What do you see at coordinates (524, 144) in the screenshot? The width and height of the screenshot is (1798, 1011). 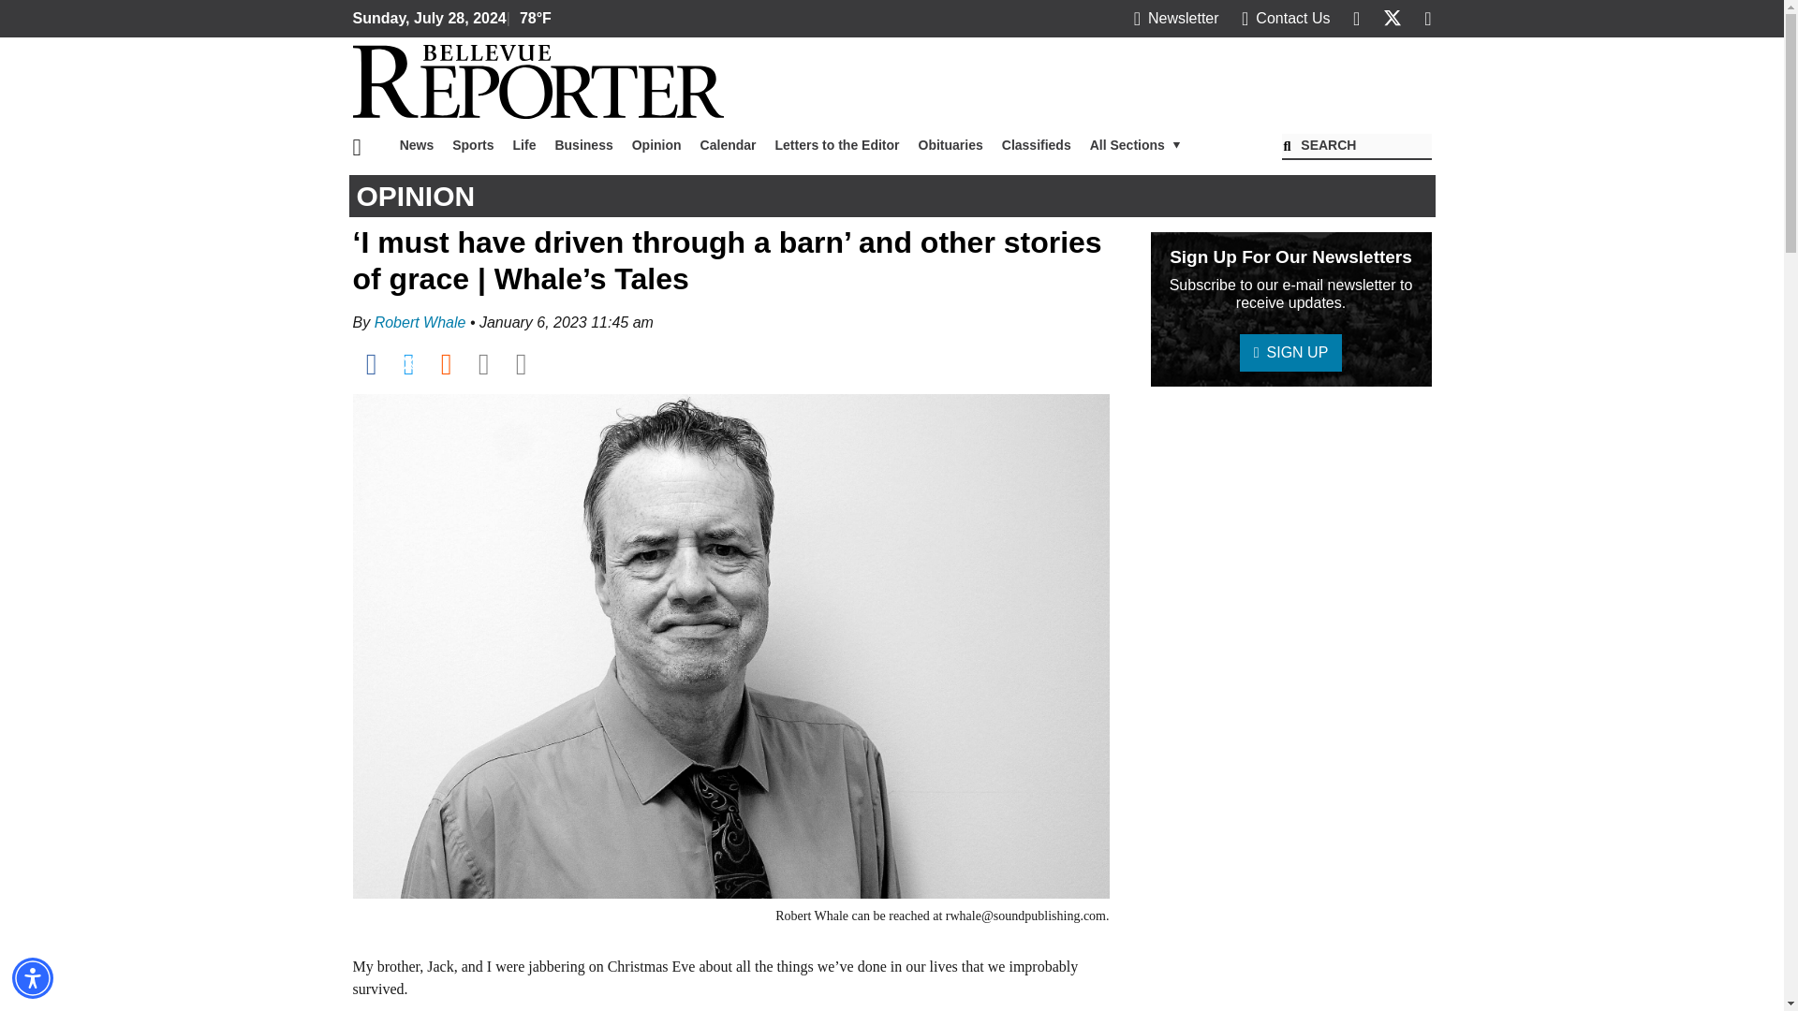 I see `Life` at bounding box center [524, 144].